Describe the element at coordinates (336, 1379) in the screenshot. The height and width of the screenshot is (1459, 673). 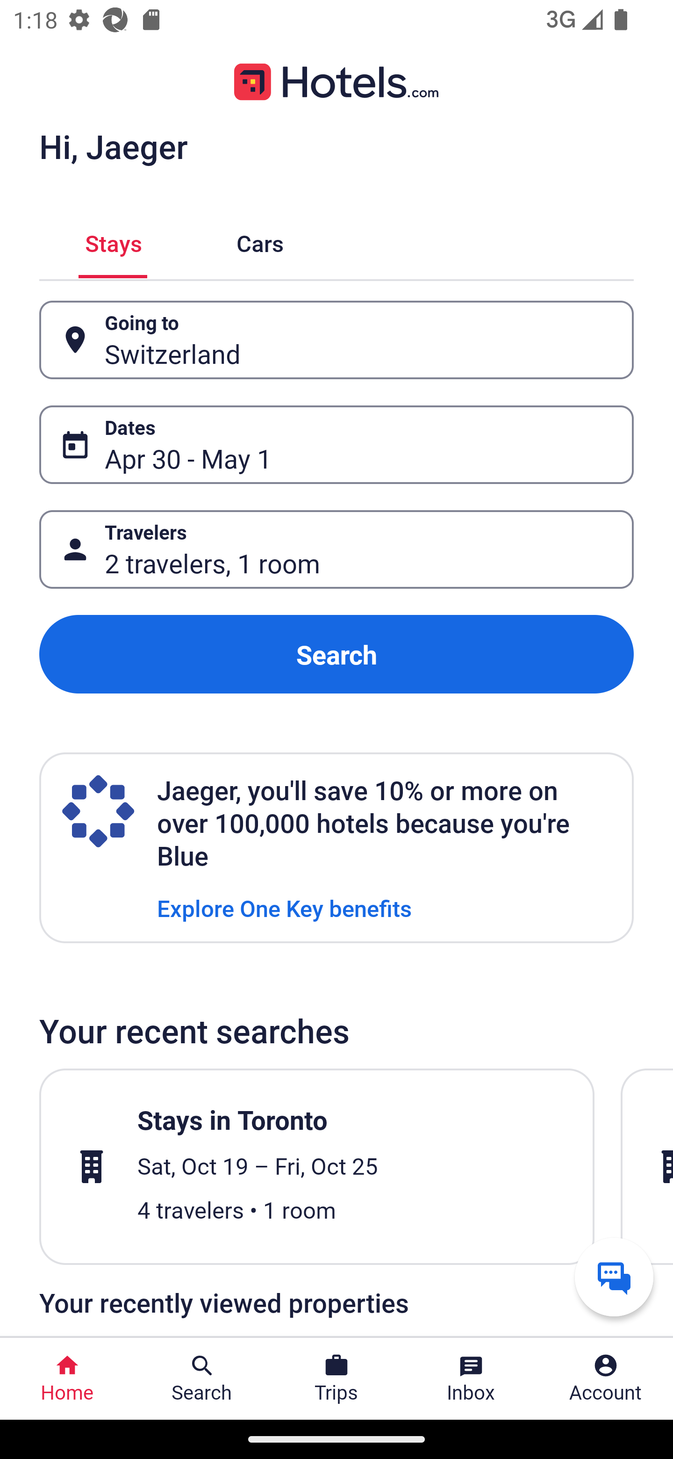
I see `Trips Trips Button` at that location.